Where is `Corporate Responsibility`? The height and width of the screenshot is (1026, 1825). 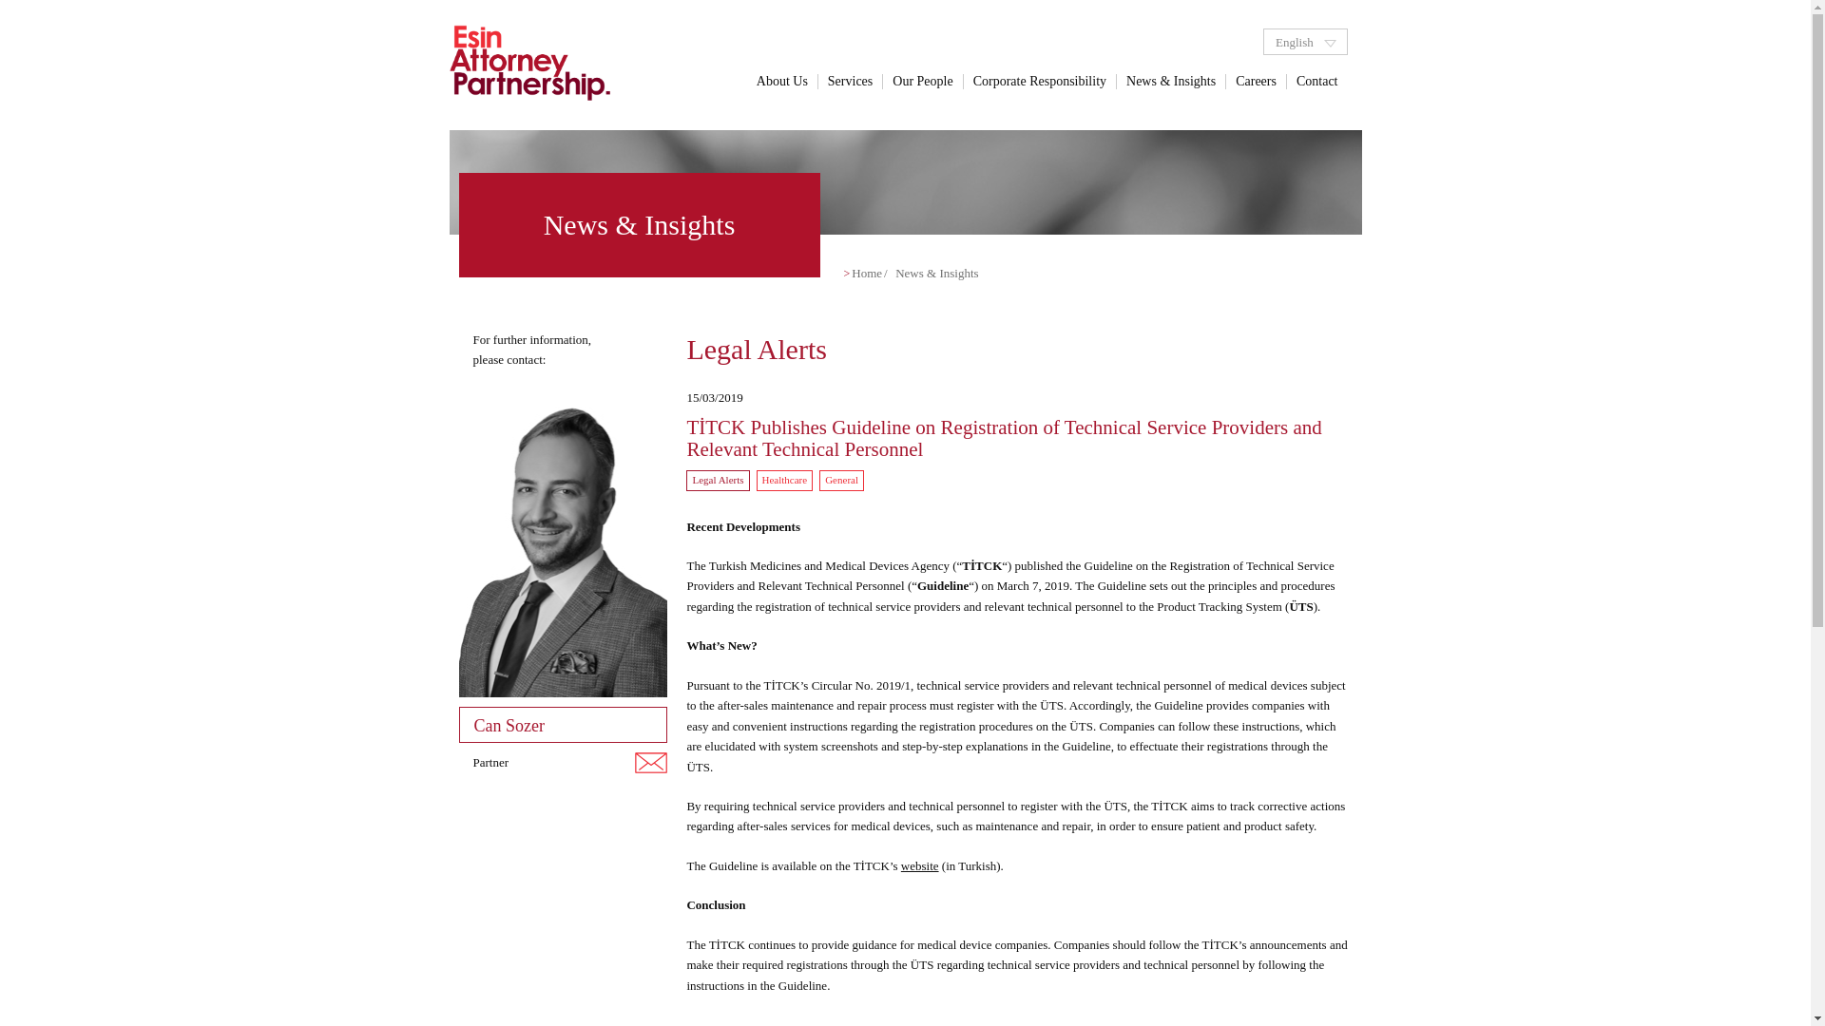 Corporate Responsibility is located at coordinates (1040, 81).